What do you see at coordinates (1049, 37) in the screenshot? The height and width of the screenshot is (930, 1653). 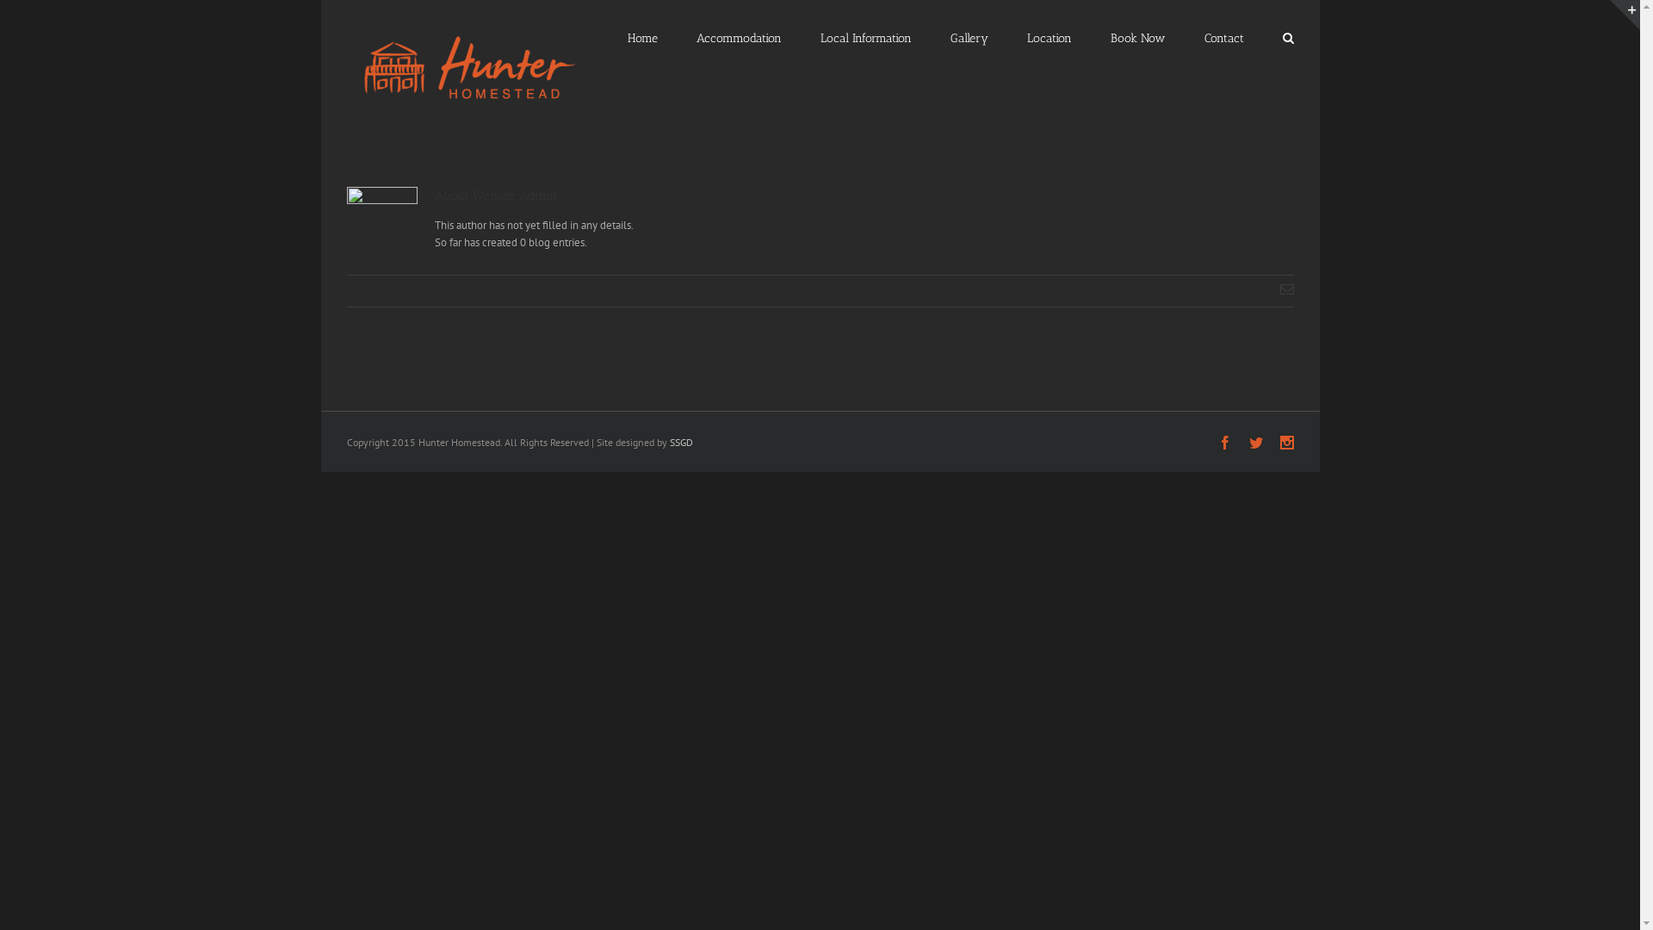 I see `Location` at bounding box center [1049, 37].